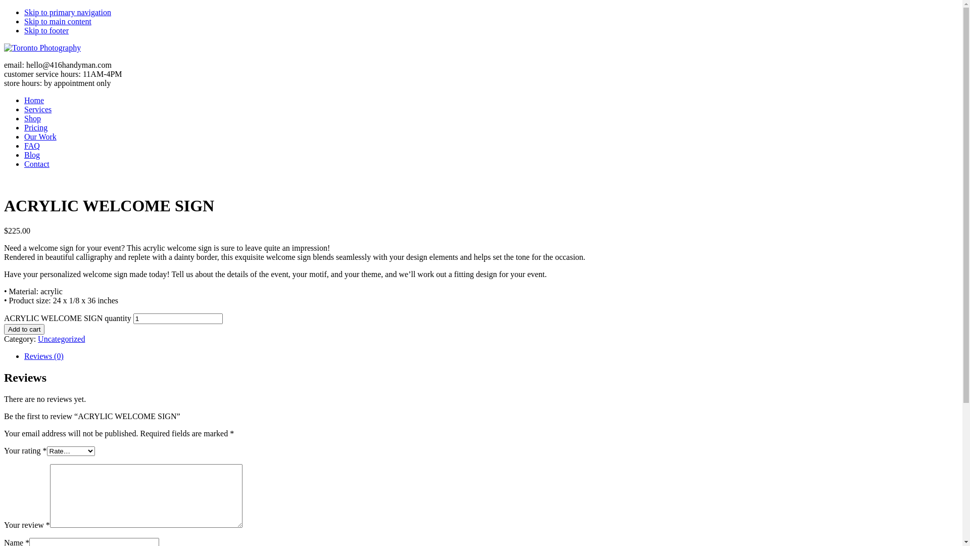  What do you see at coordinates (58, 21) in the screenshot?
I see `Skip to main content` at bounding box center [58, 21].